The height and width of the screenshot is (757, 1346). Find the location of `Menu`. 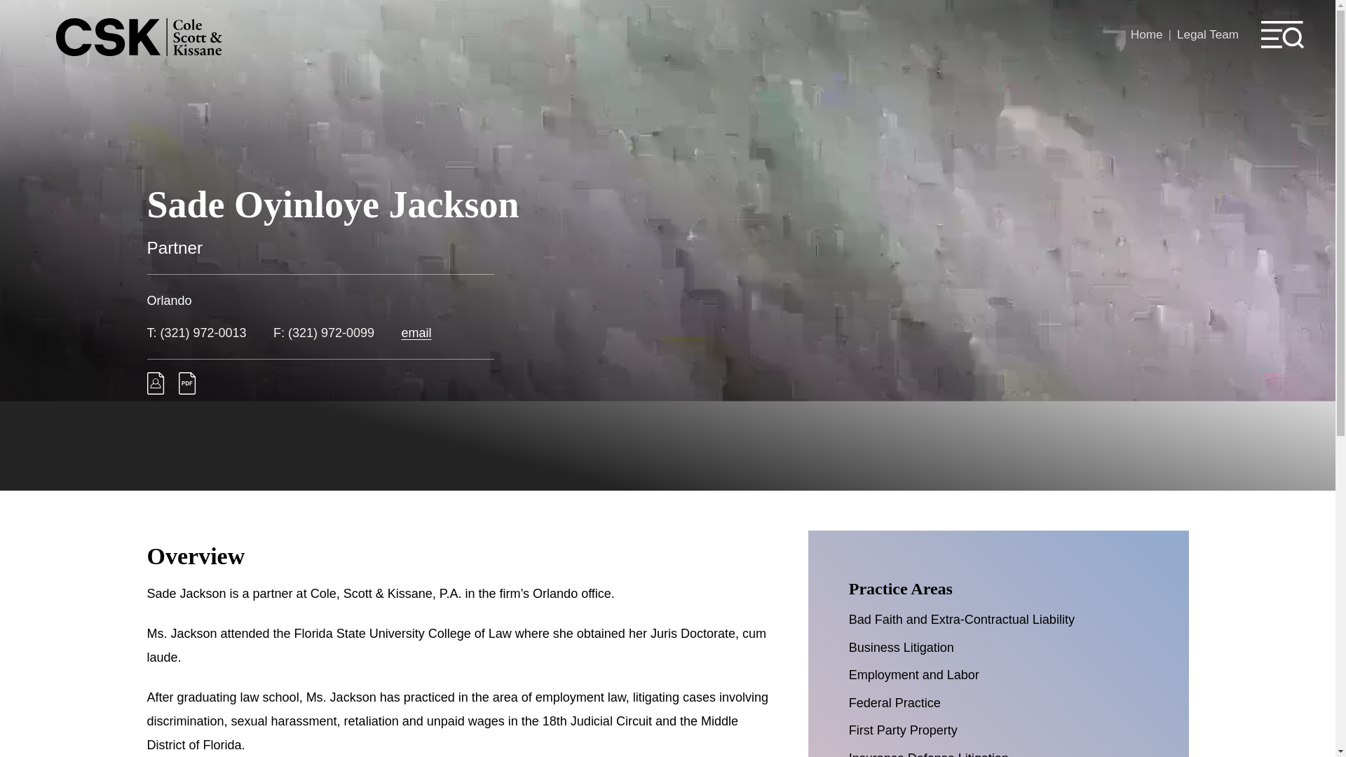

Menu is located at coordinates (625, 18).